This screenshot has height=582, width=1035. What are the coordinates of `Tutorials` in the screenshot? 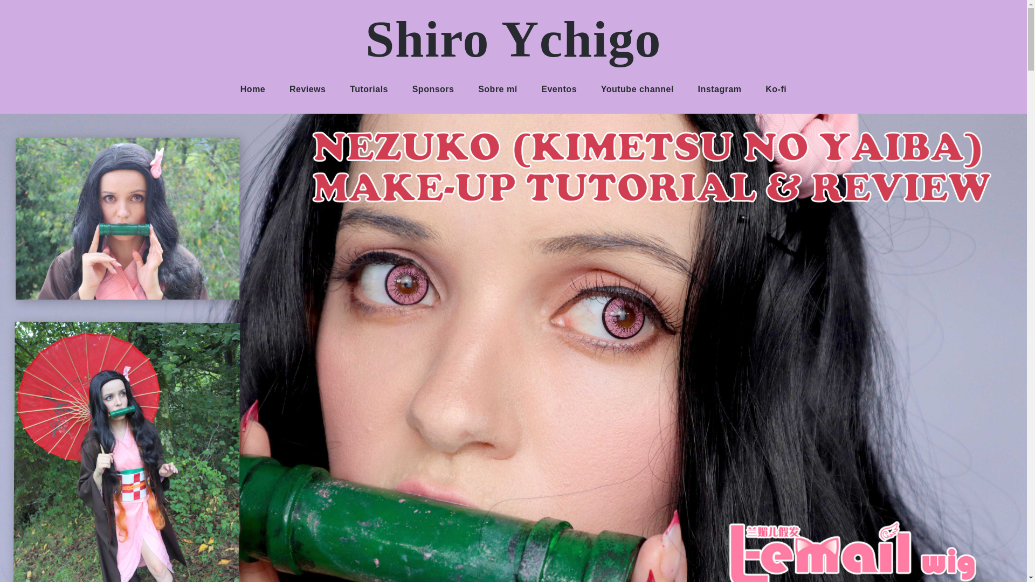 It's located at (369, 89).